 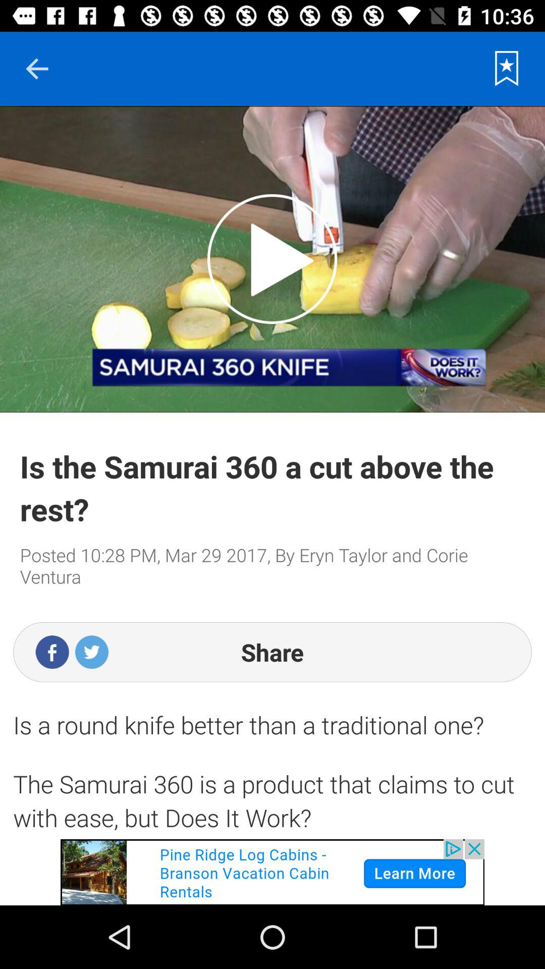 I want to click on bookmark, so click(x=507, y=69).